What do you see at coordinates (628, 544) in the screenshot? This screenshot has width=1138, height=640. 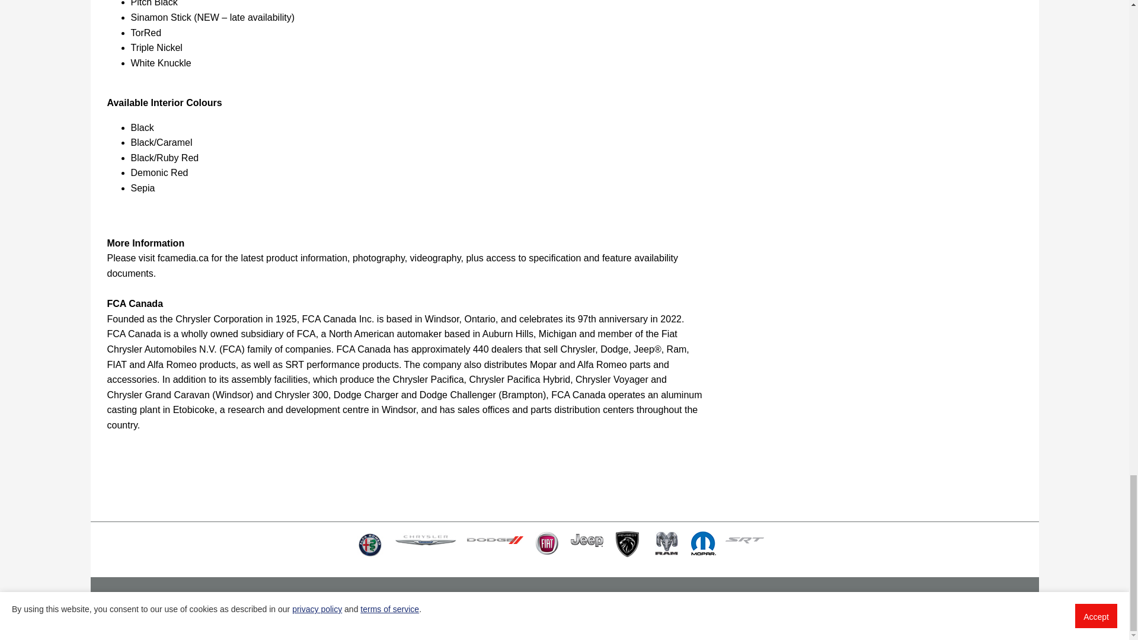 I see `Peugeot` at bounding box center [628, 544].